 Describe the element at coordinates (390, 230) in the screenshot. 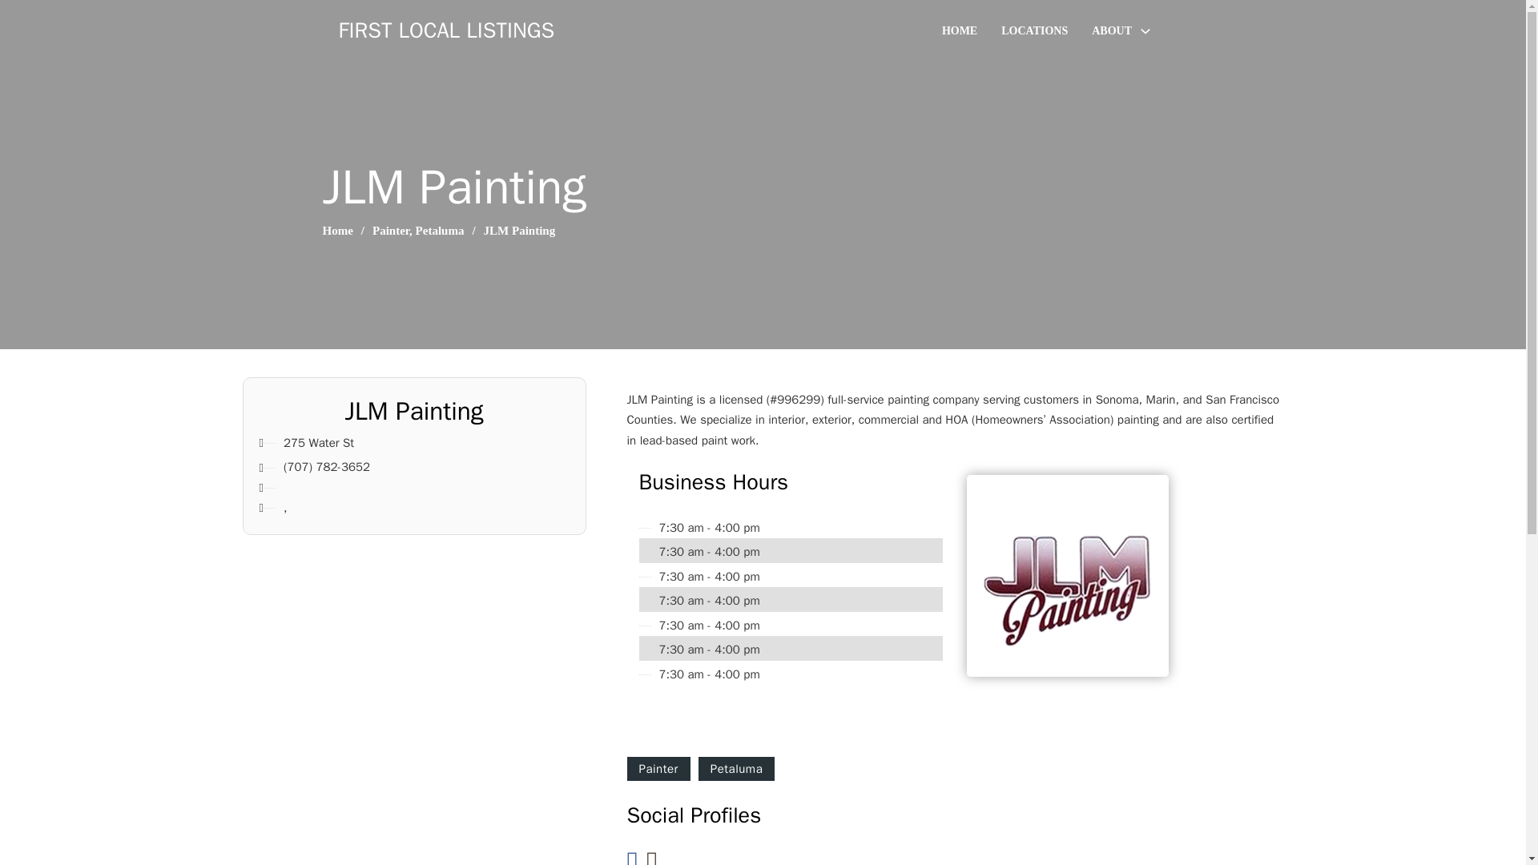

I see `Painter` at that location.